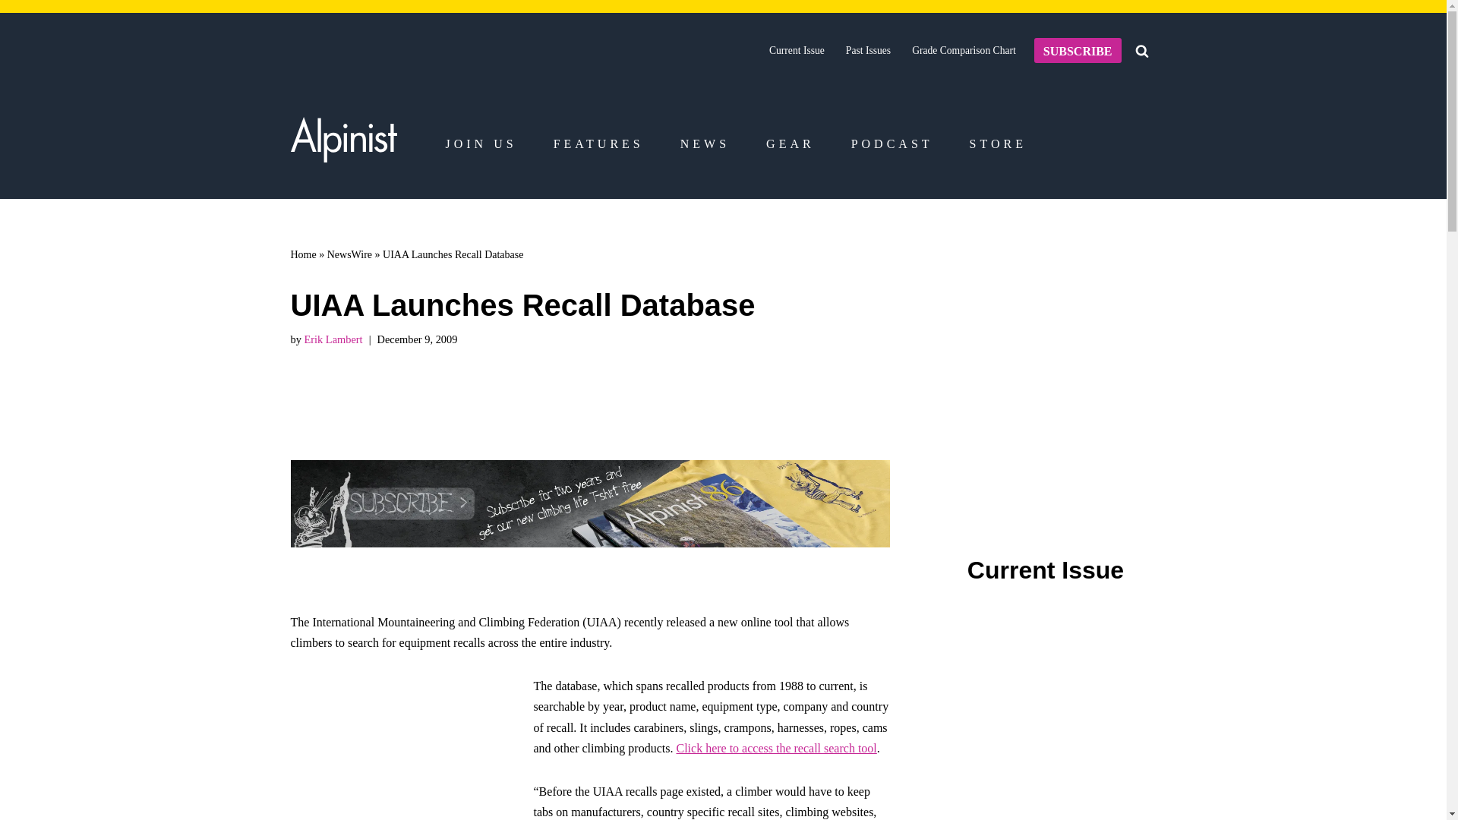 The width and height of the screenshot is (1458, 820). What do you see at coordinates (892, 144) in the screenshot?
I see `PODCAST` at bounding box center [892, 144].